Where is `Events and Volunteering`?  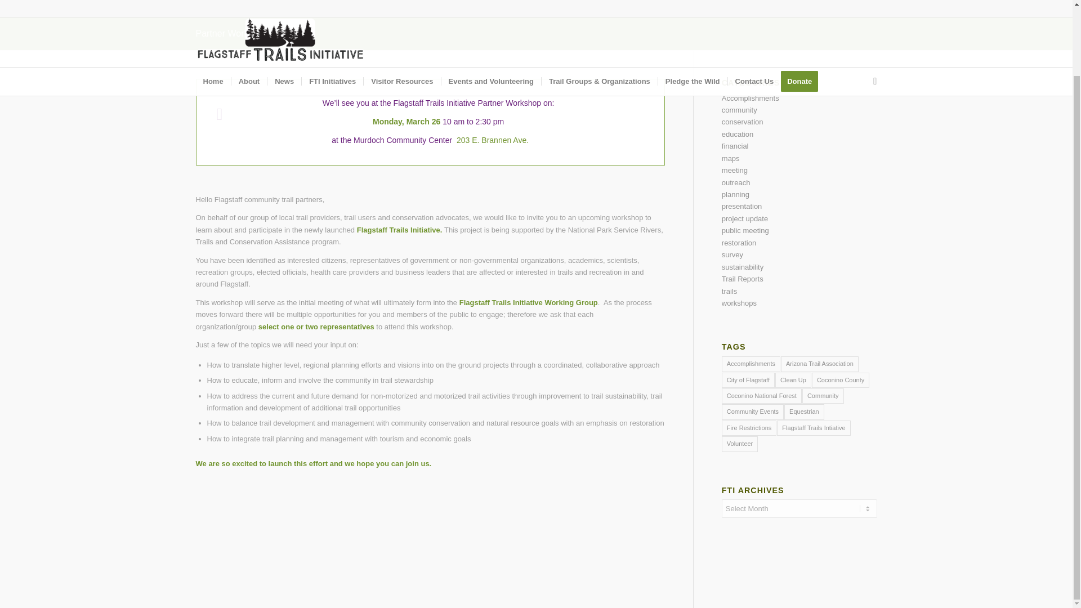
Events and Volunteering is located at coordinates (491, 9).